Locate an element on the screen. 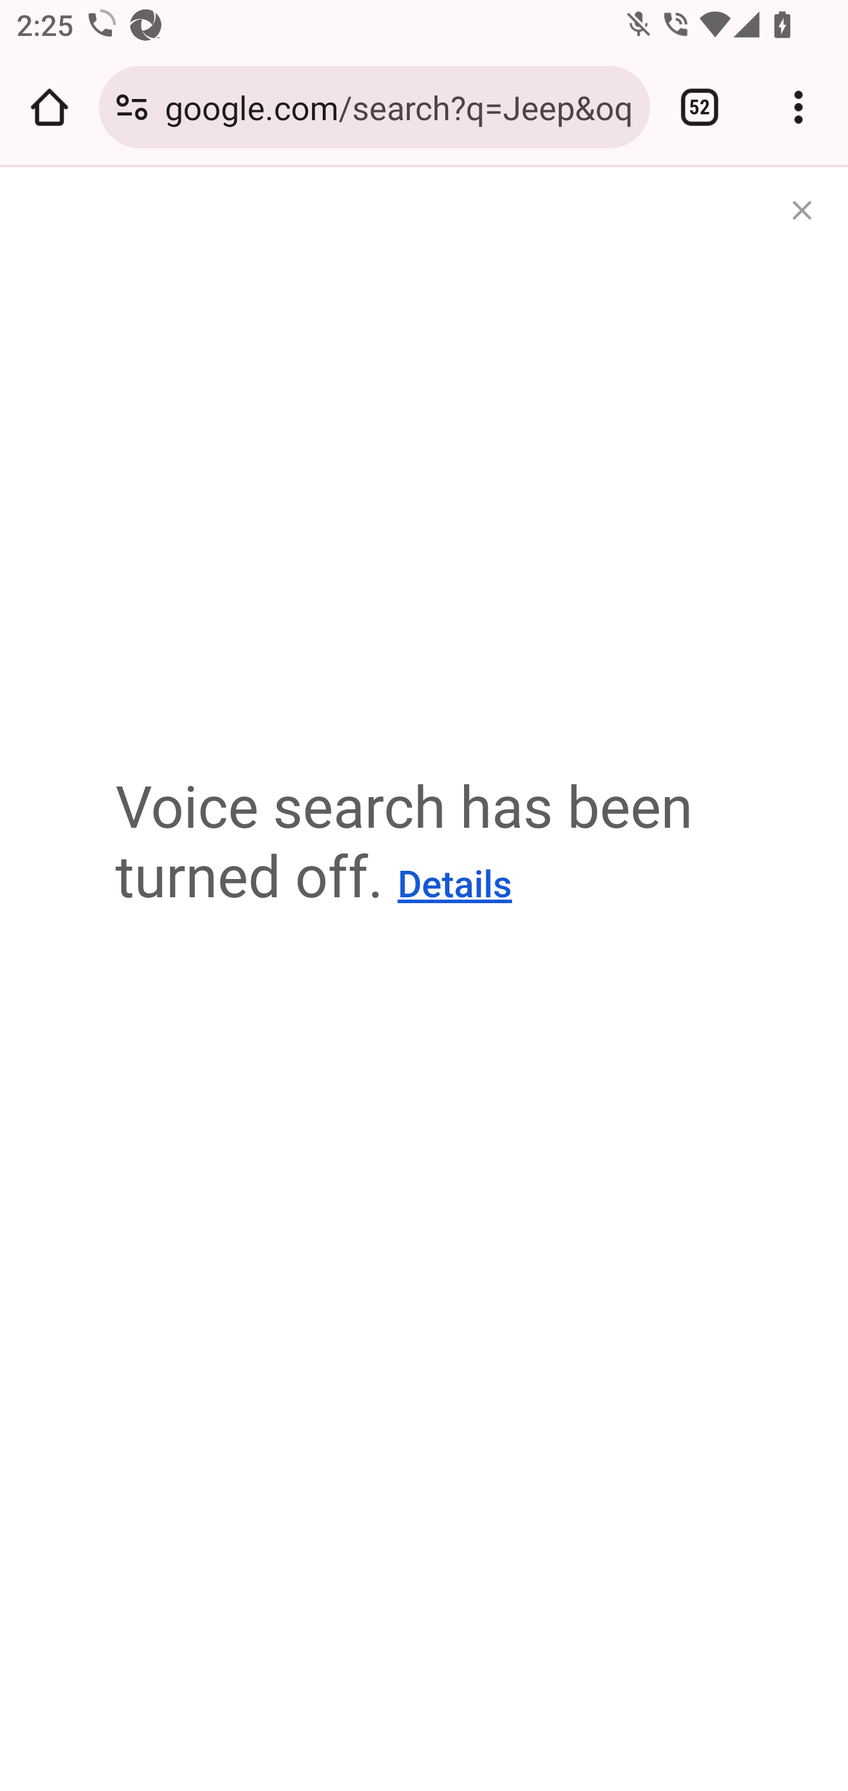 This screenshot has height=1791, width=848. Connection is secure is located at coordinates (132, 107).